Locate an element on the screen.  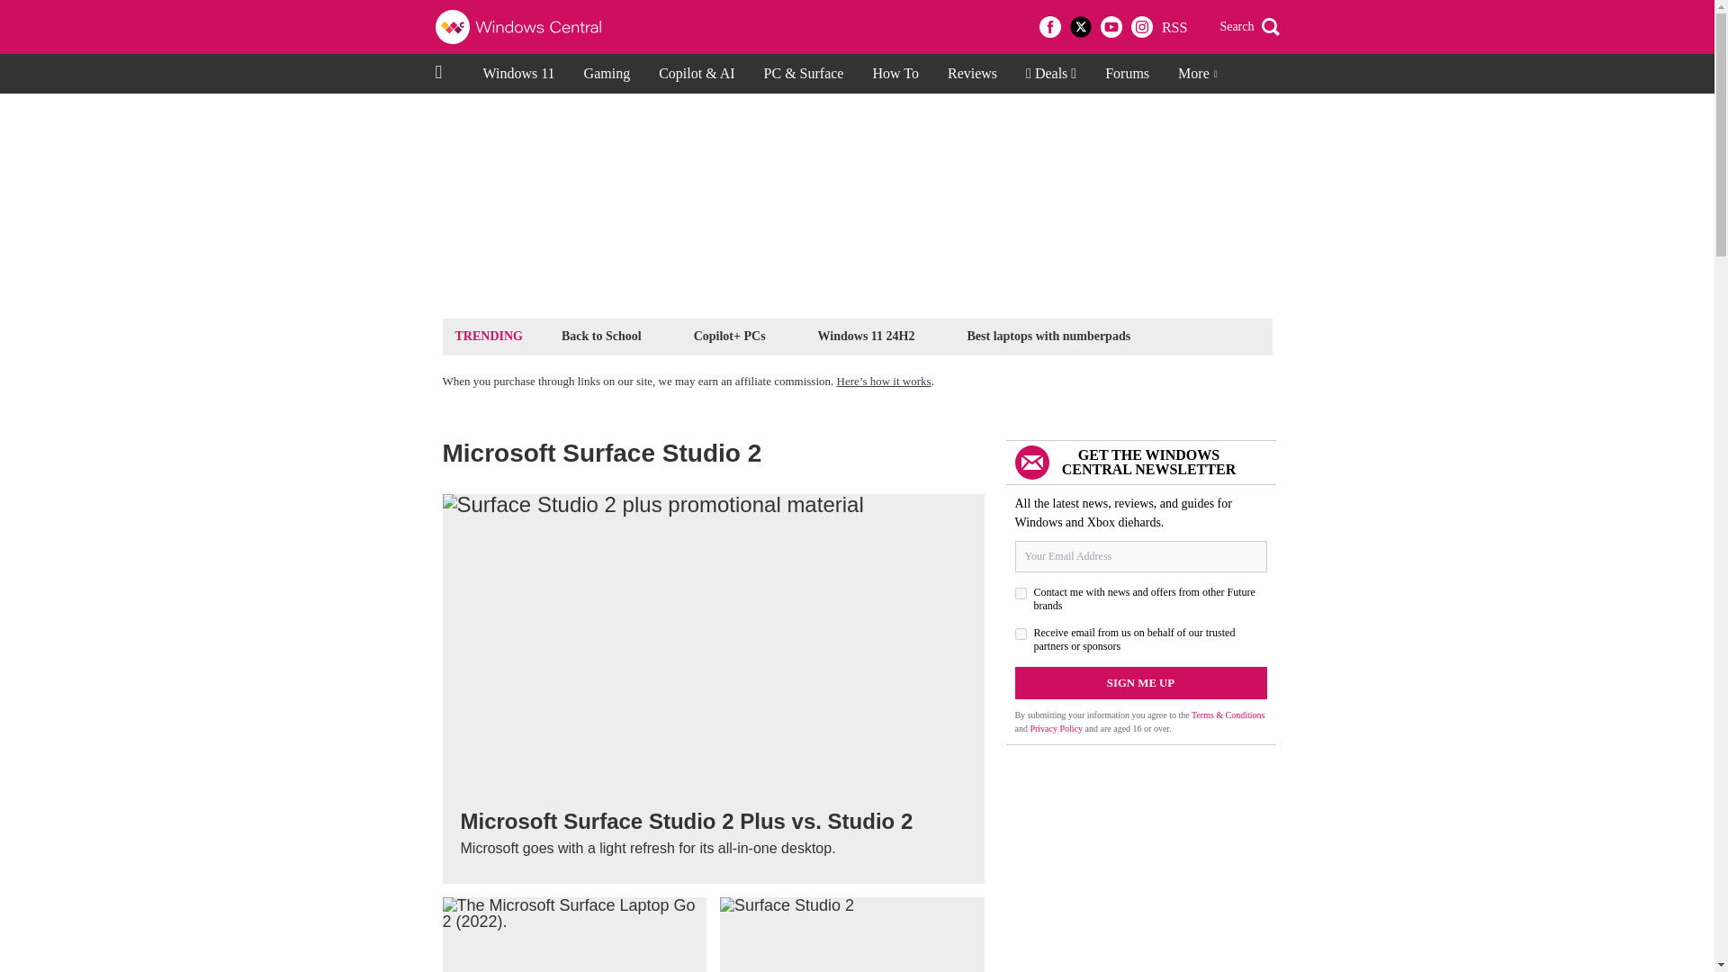
Windows 11 24H2 is located at coordinates (866, 335).